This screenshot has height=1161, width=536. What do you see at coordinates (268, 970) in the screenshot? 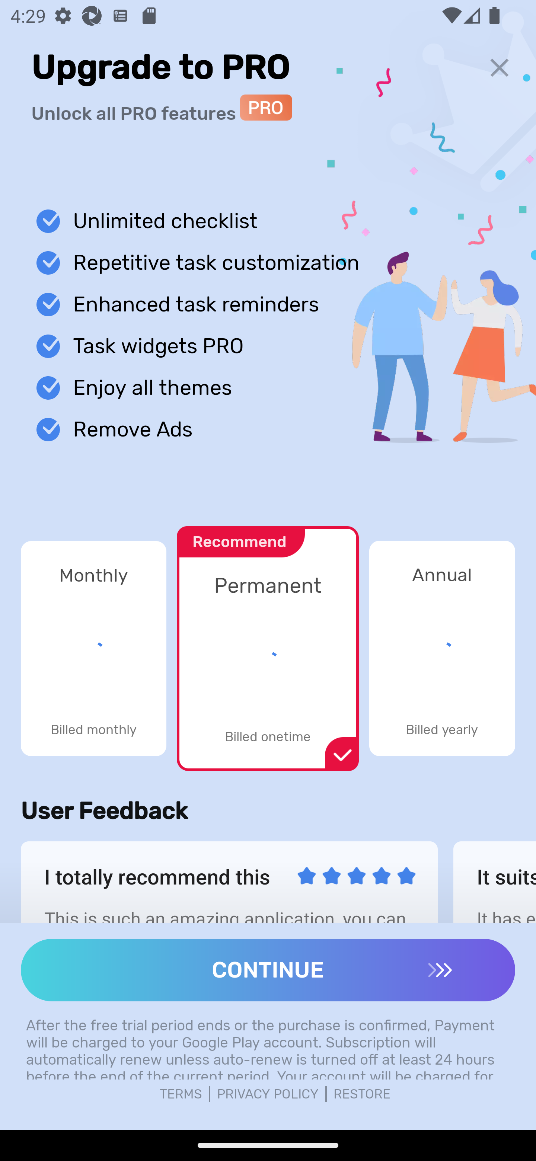
I see `CONTINUE` at bounding box center [268, 970].